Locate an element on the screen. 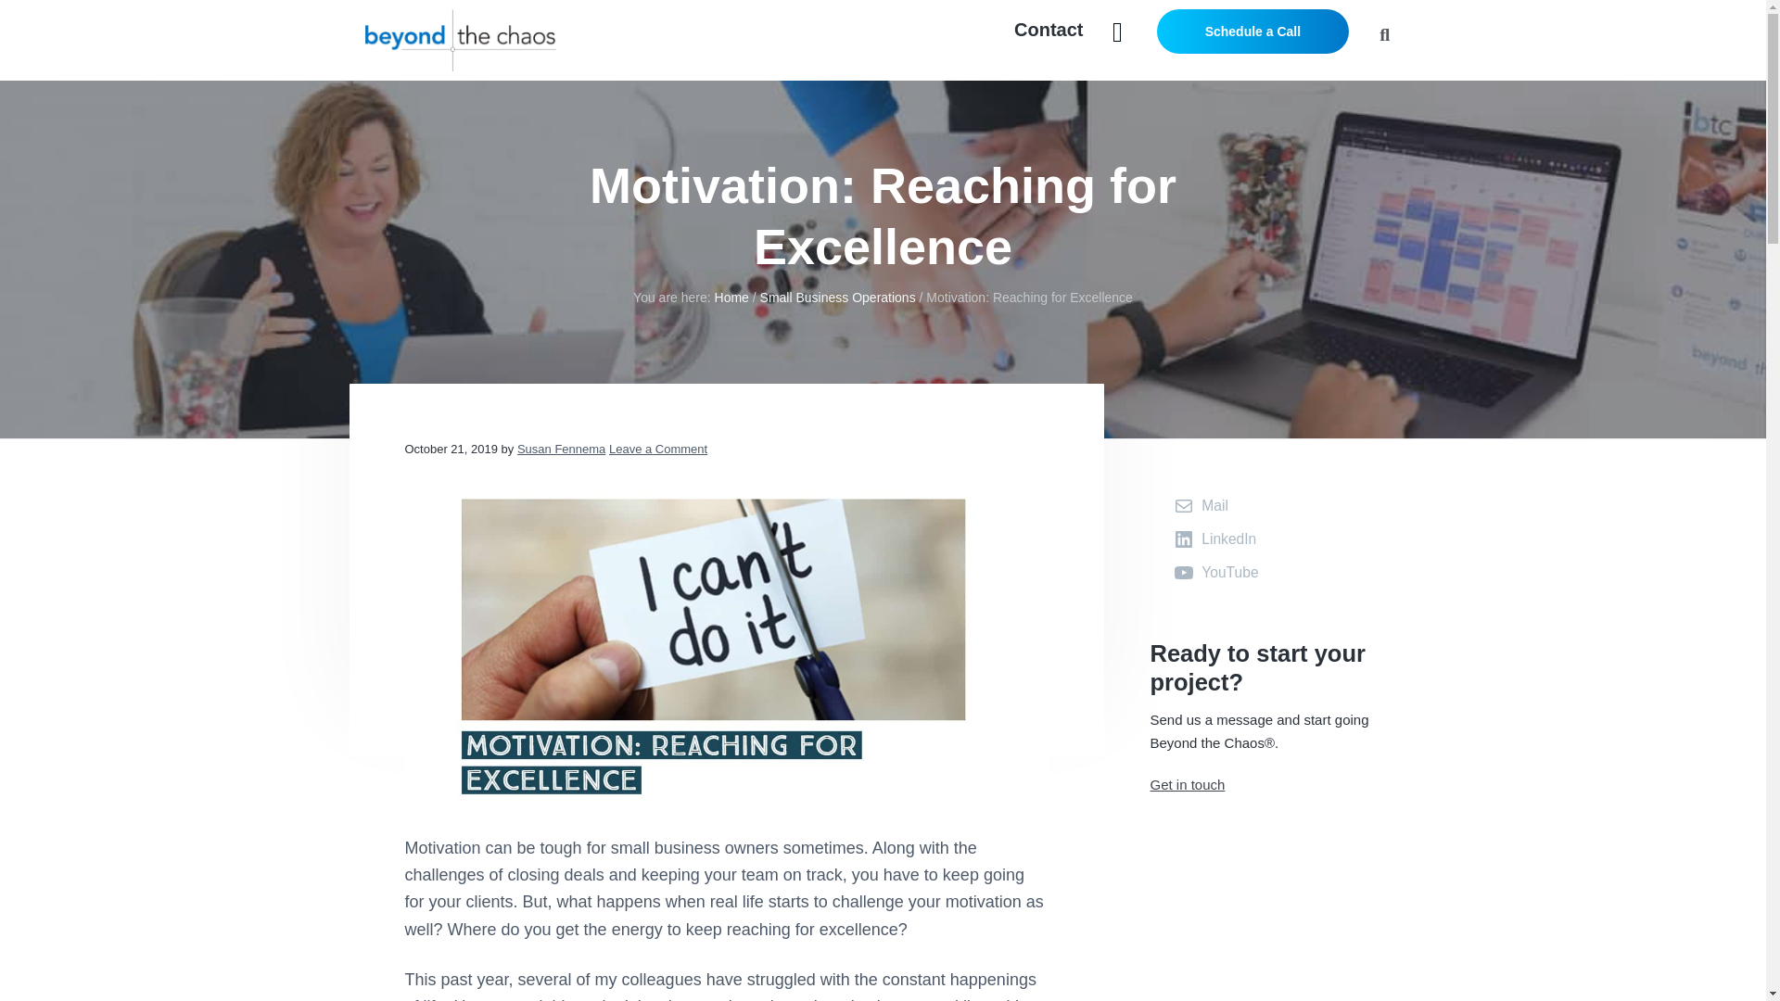 The width and height of the screenshot is (1780, 1001). Contact is located at coordinates (1048, 29).